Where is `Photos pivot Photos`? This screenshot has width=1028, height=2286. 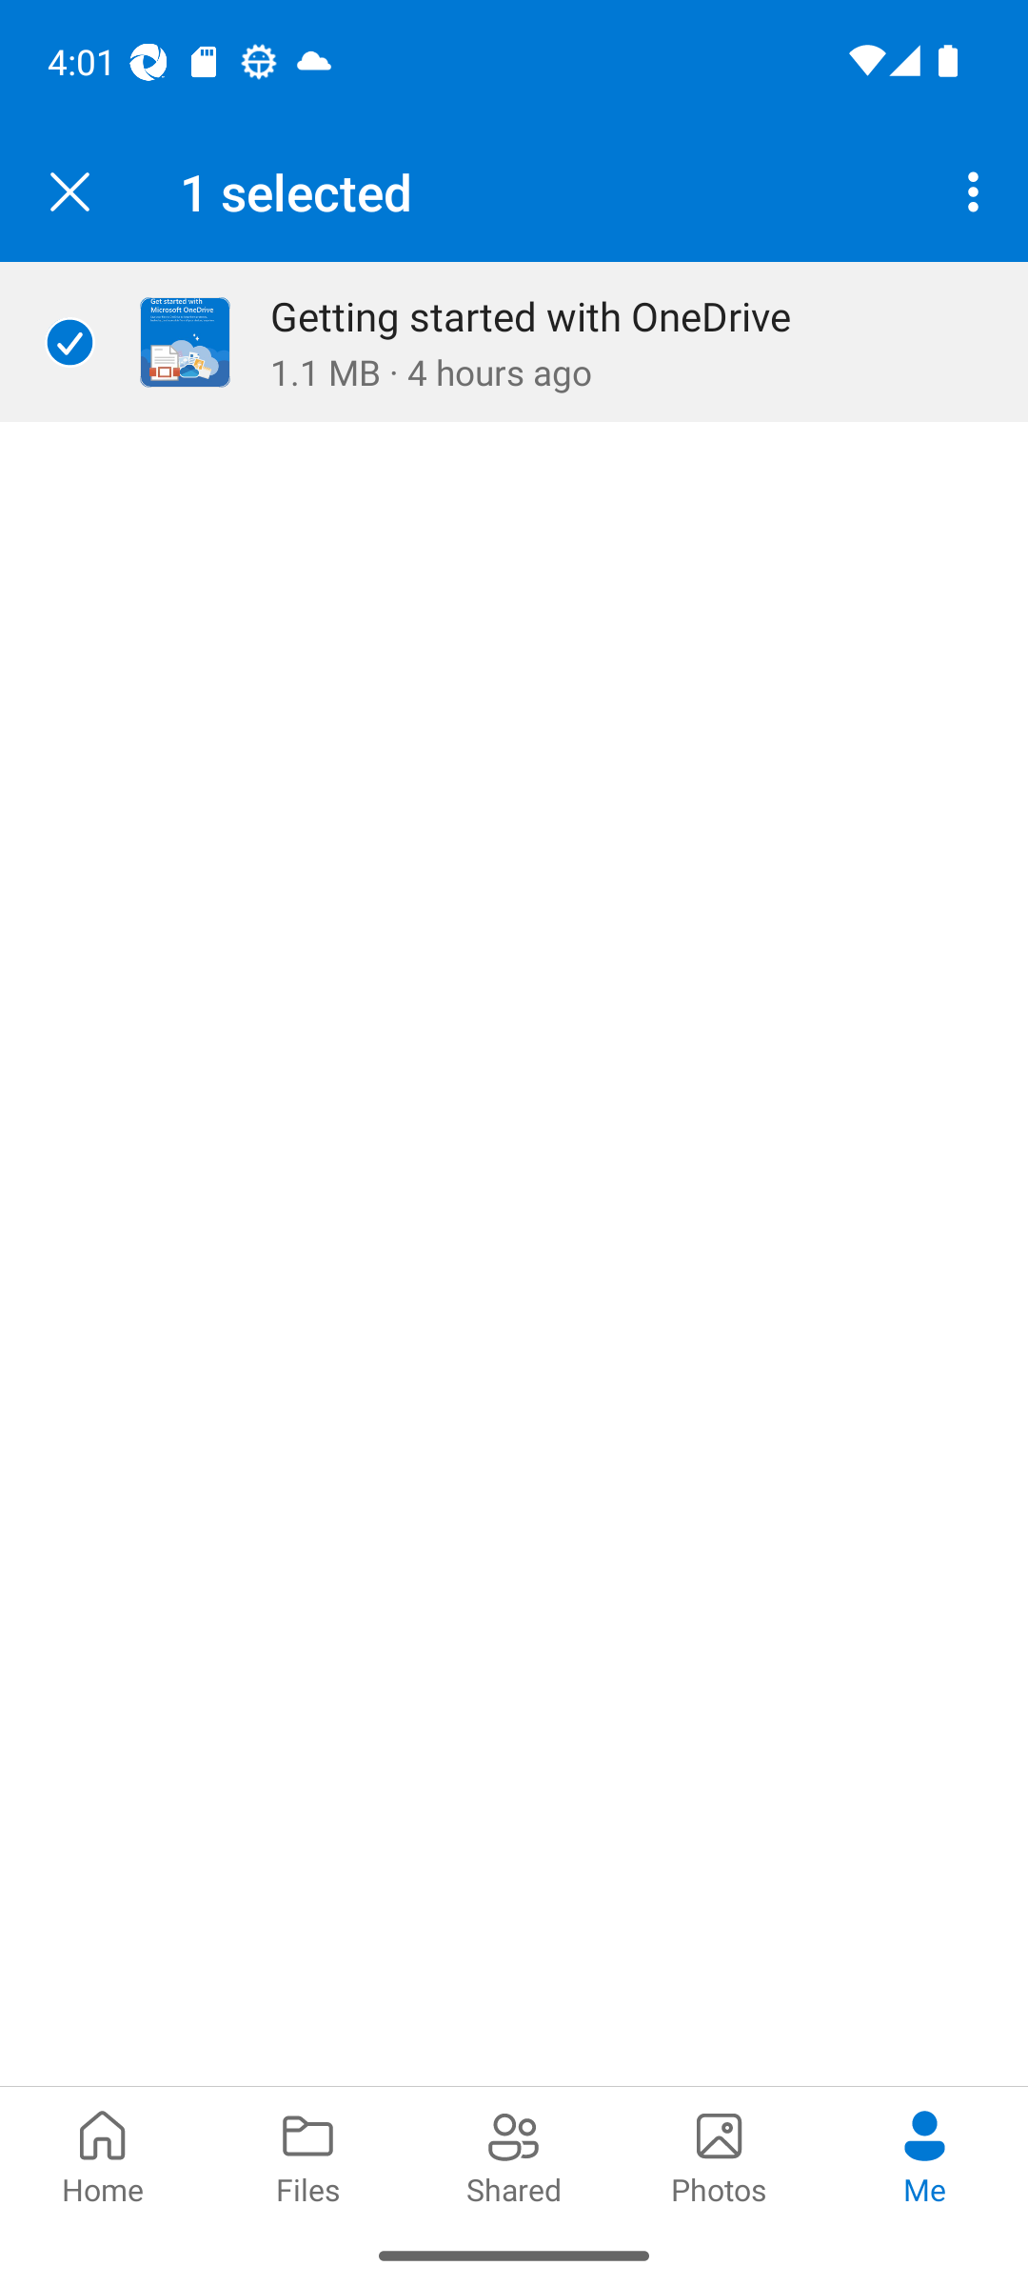 Photos pivot Photos is located at coordinates (720, 2155).